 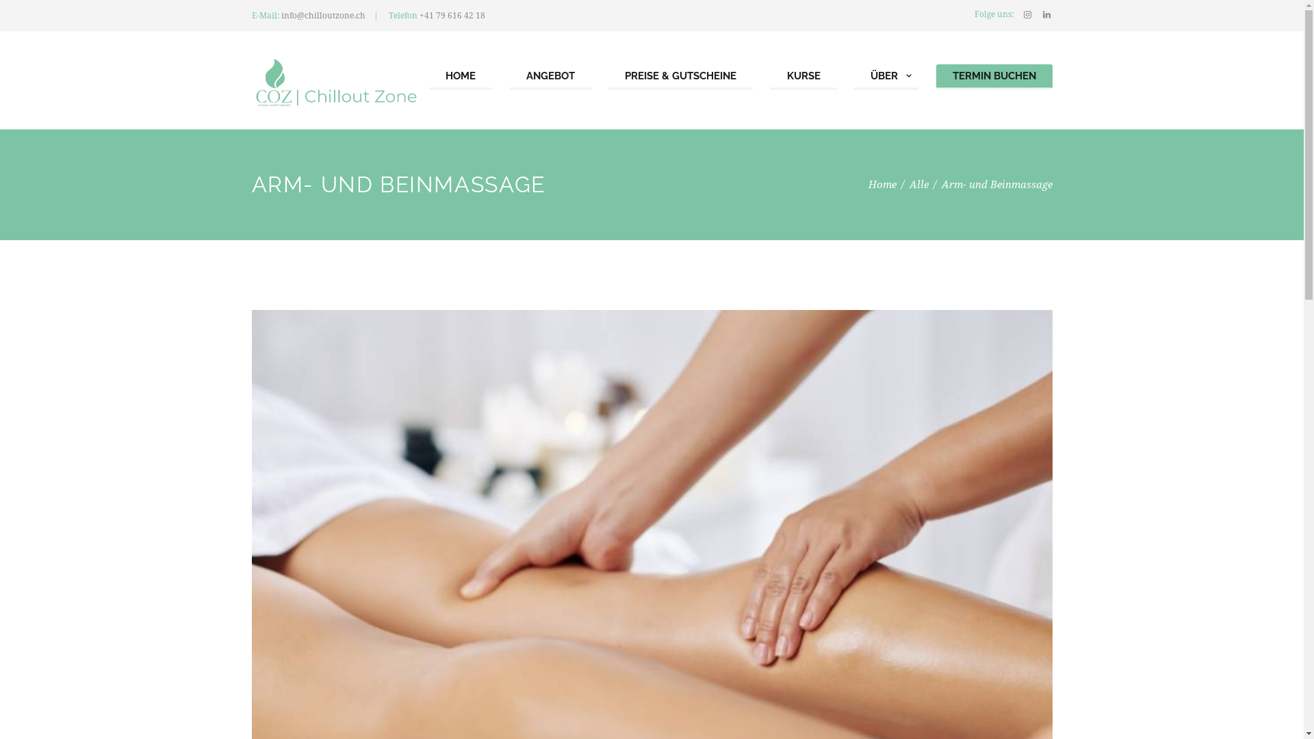 I want to click on Alle, so click(x=918, y=185).